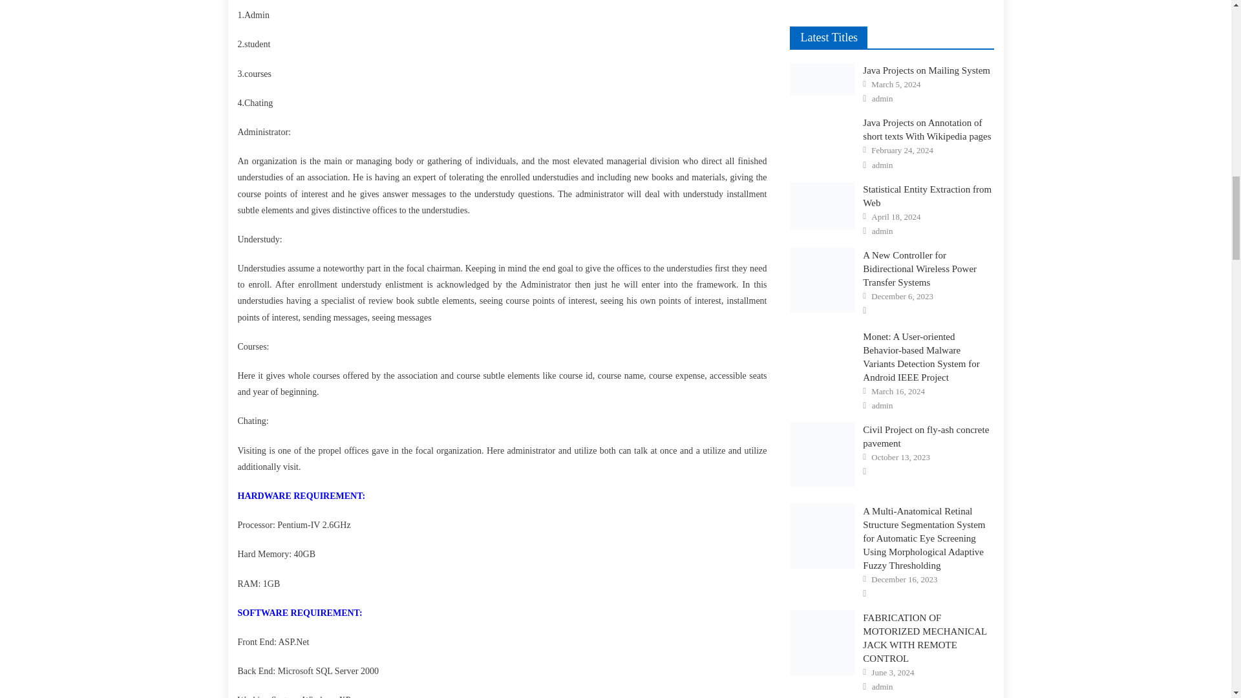  What do you see at coordinates (822, 206) in the screenshot?
I see `Statistical Entity Extraction from Web` at bounding box center [822, 206].